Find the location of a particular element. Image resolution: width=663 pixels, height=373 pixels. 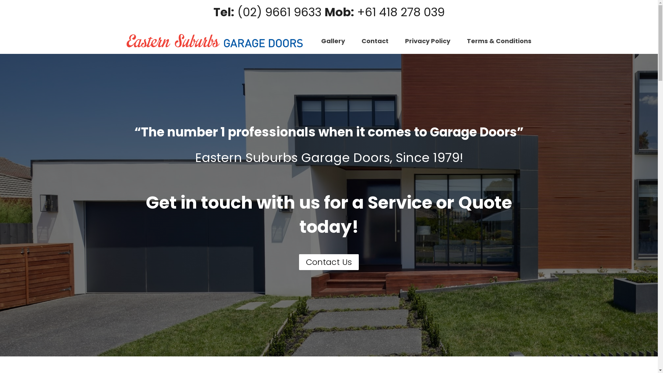

Eastern Suburbs Garage Doors is located at coordinates (215, 41).